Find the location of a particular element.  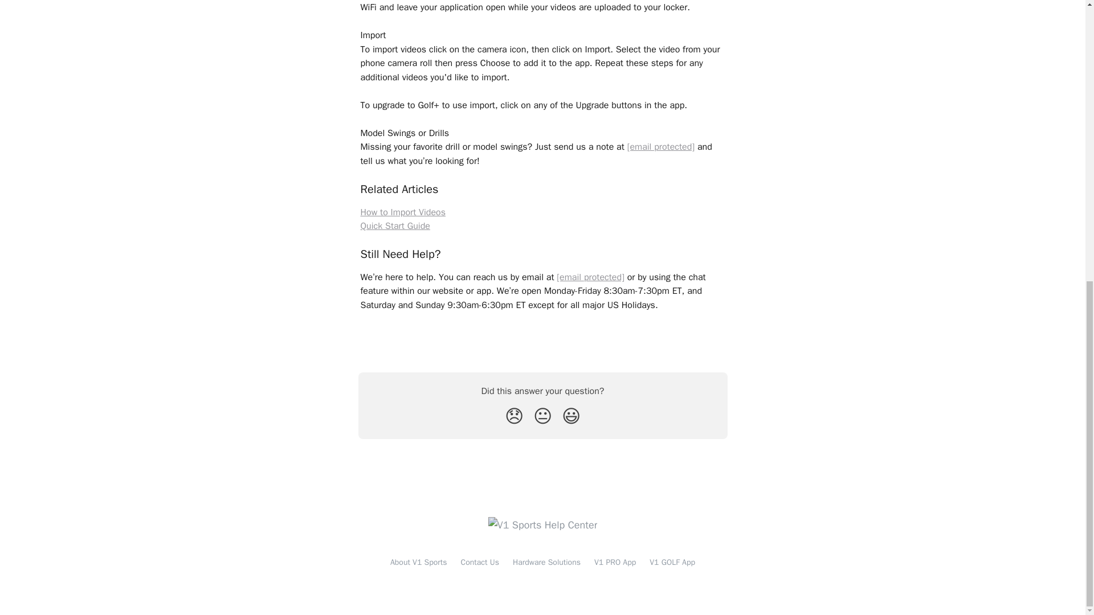

V1 PRO App is located at coordinates (614, 561).